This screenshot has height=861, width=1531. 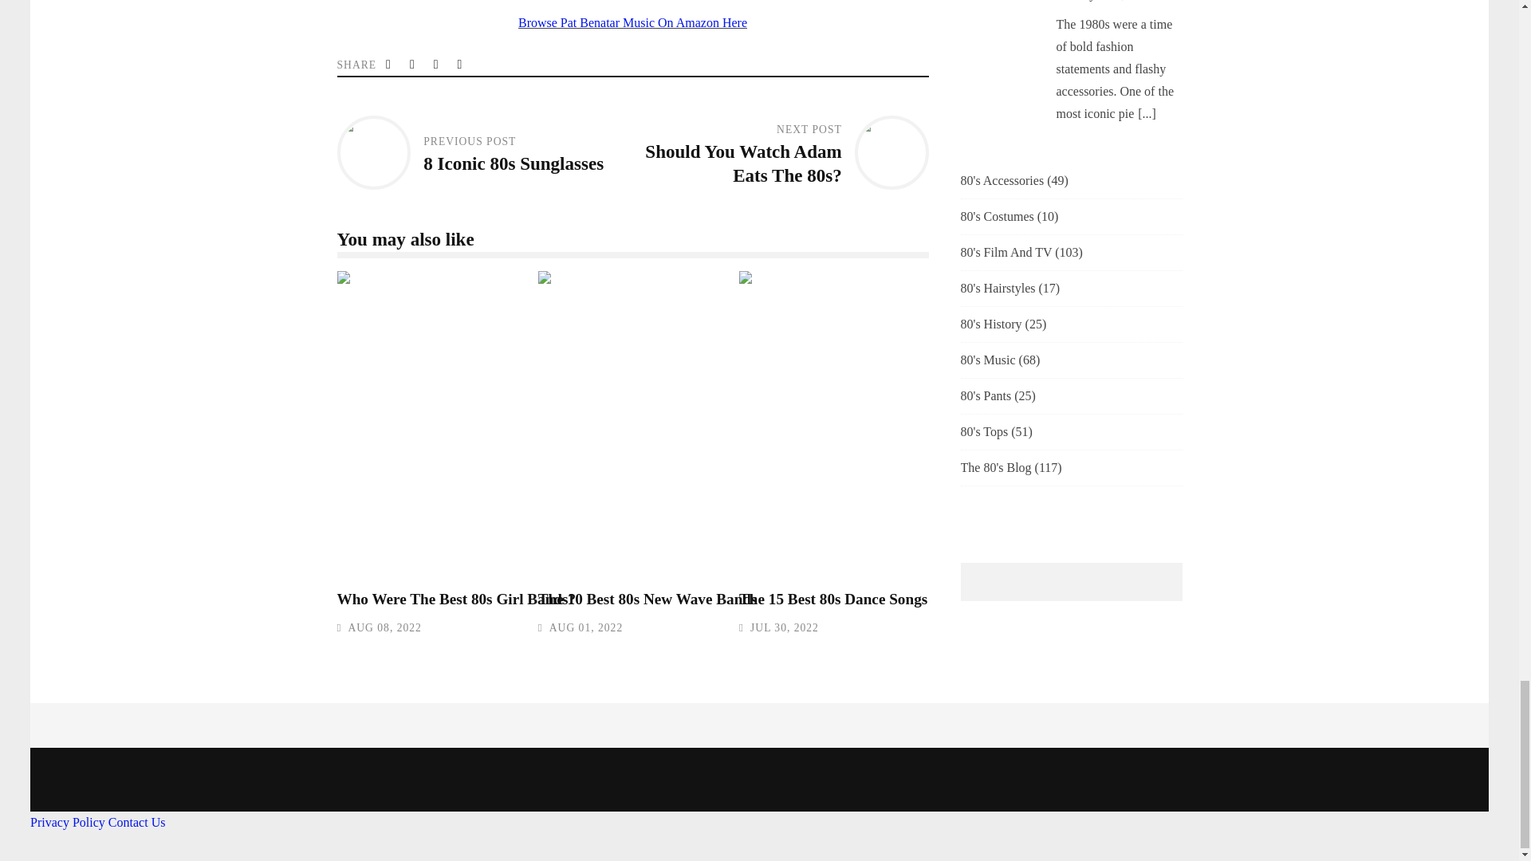 What do you see at coordinates (413, 64) in the screenshot?
I see `Share on Facebook` at bounding box center [413, 64].